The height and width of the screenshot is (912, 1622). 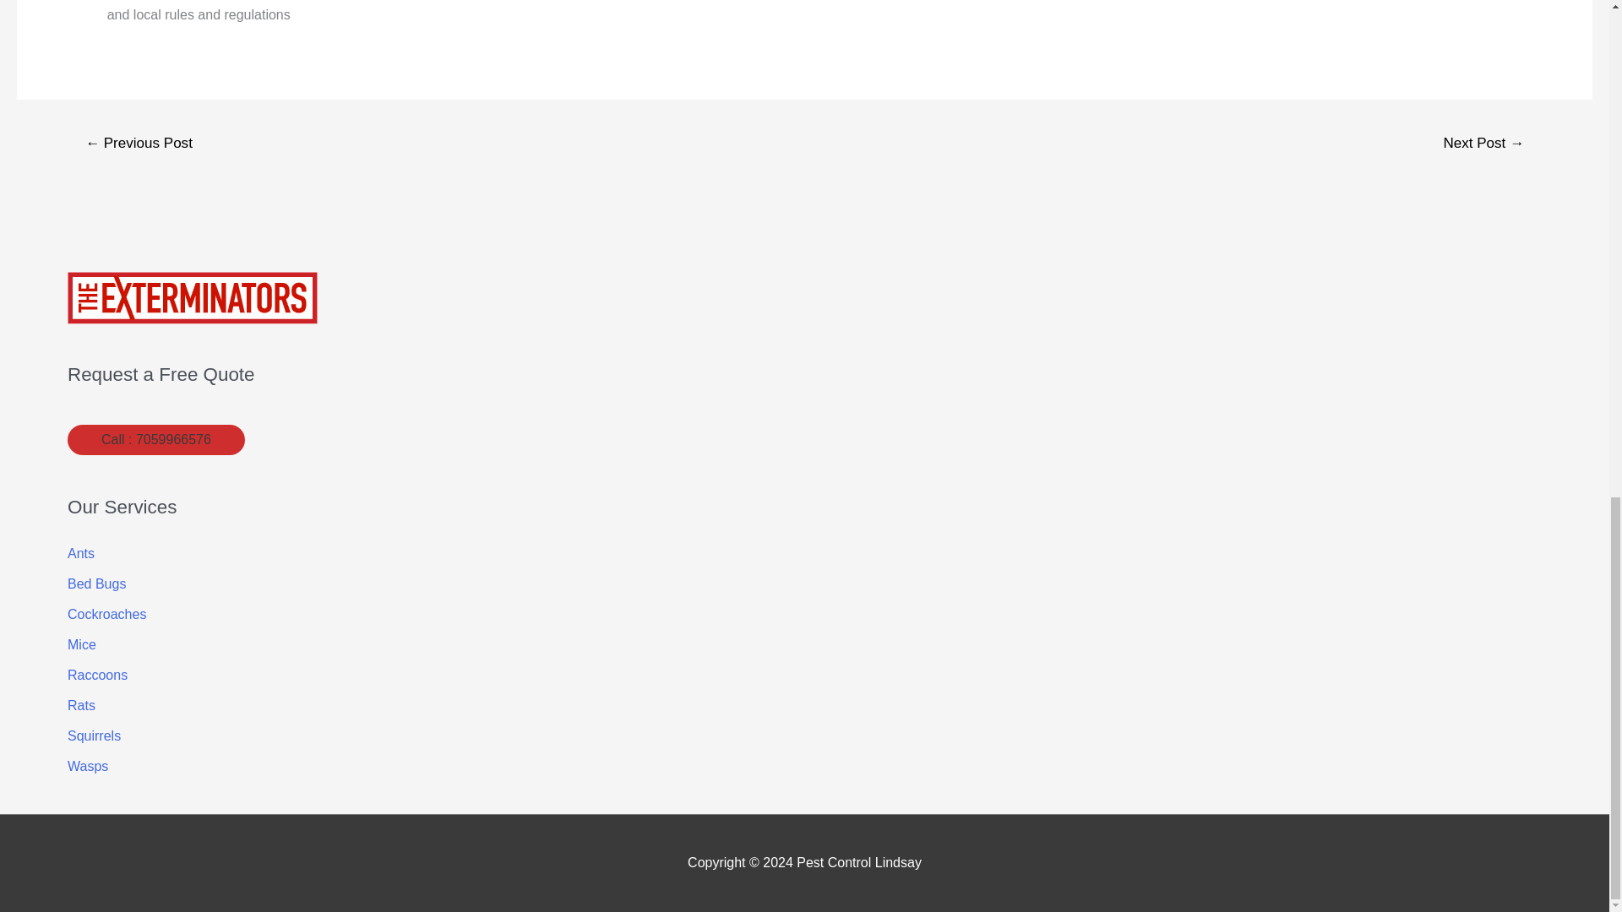 I want to click on Ants, so click(x=81, y=553).